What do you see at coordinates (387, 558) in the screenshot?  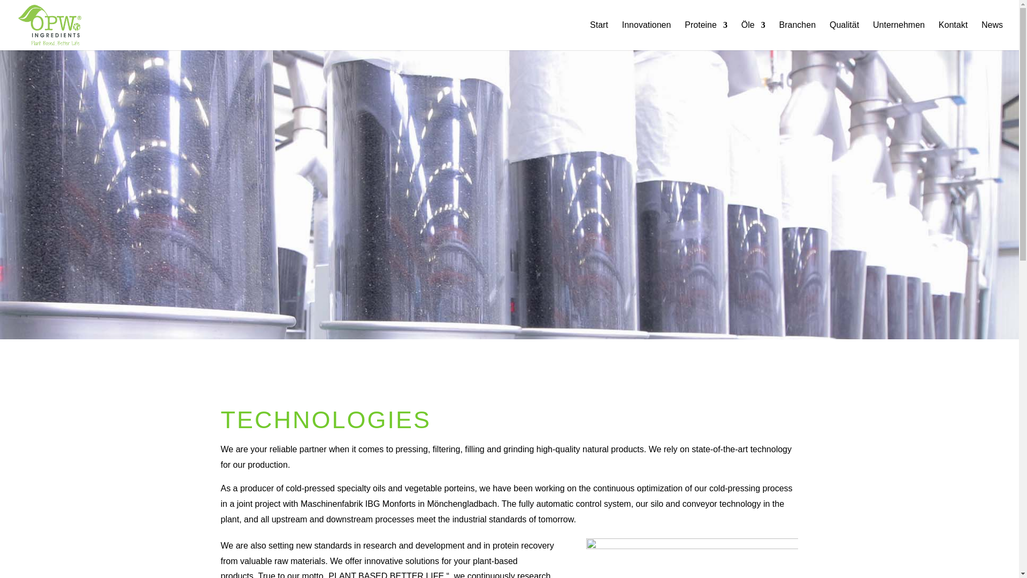 I see `Page 3` at bounding box center [387, 558].